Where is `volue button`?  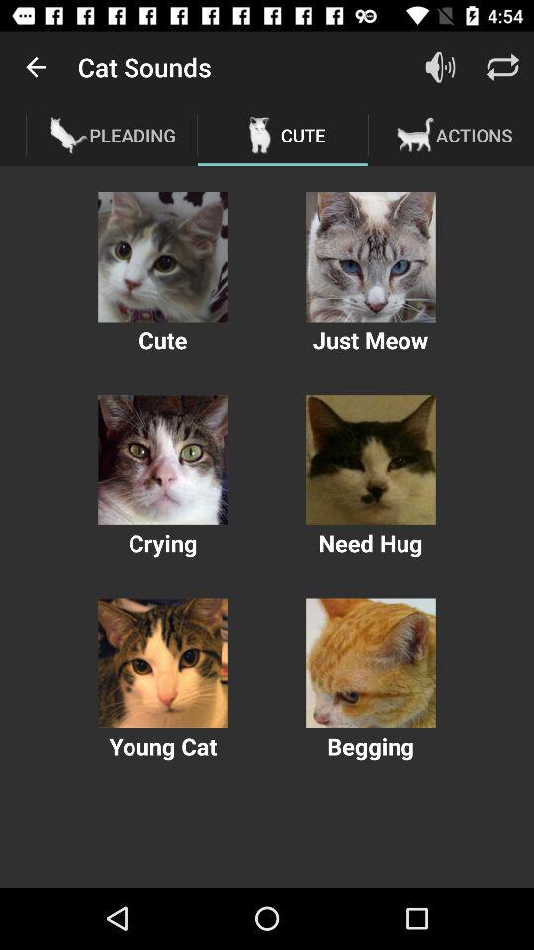
volue button is located at coordinates (441, 67).